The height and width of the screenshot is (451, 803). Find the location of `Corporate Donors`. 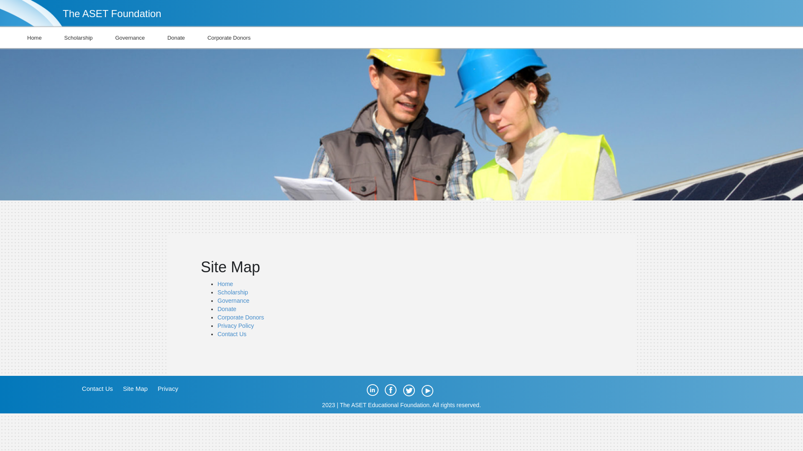

Corporate Donors is located at coordinates (241, 317).